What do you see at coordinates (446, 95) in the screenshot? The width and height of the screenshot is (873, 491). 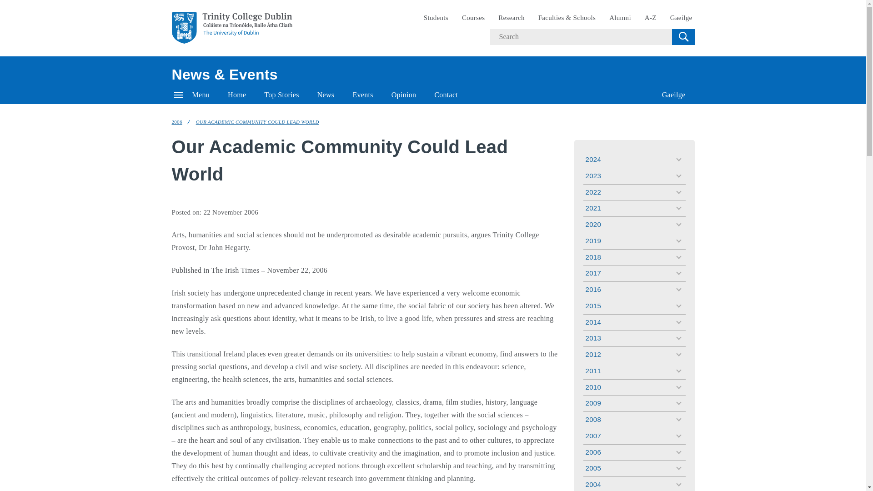 I see `Contact` at bounding box center [446, 95].